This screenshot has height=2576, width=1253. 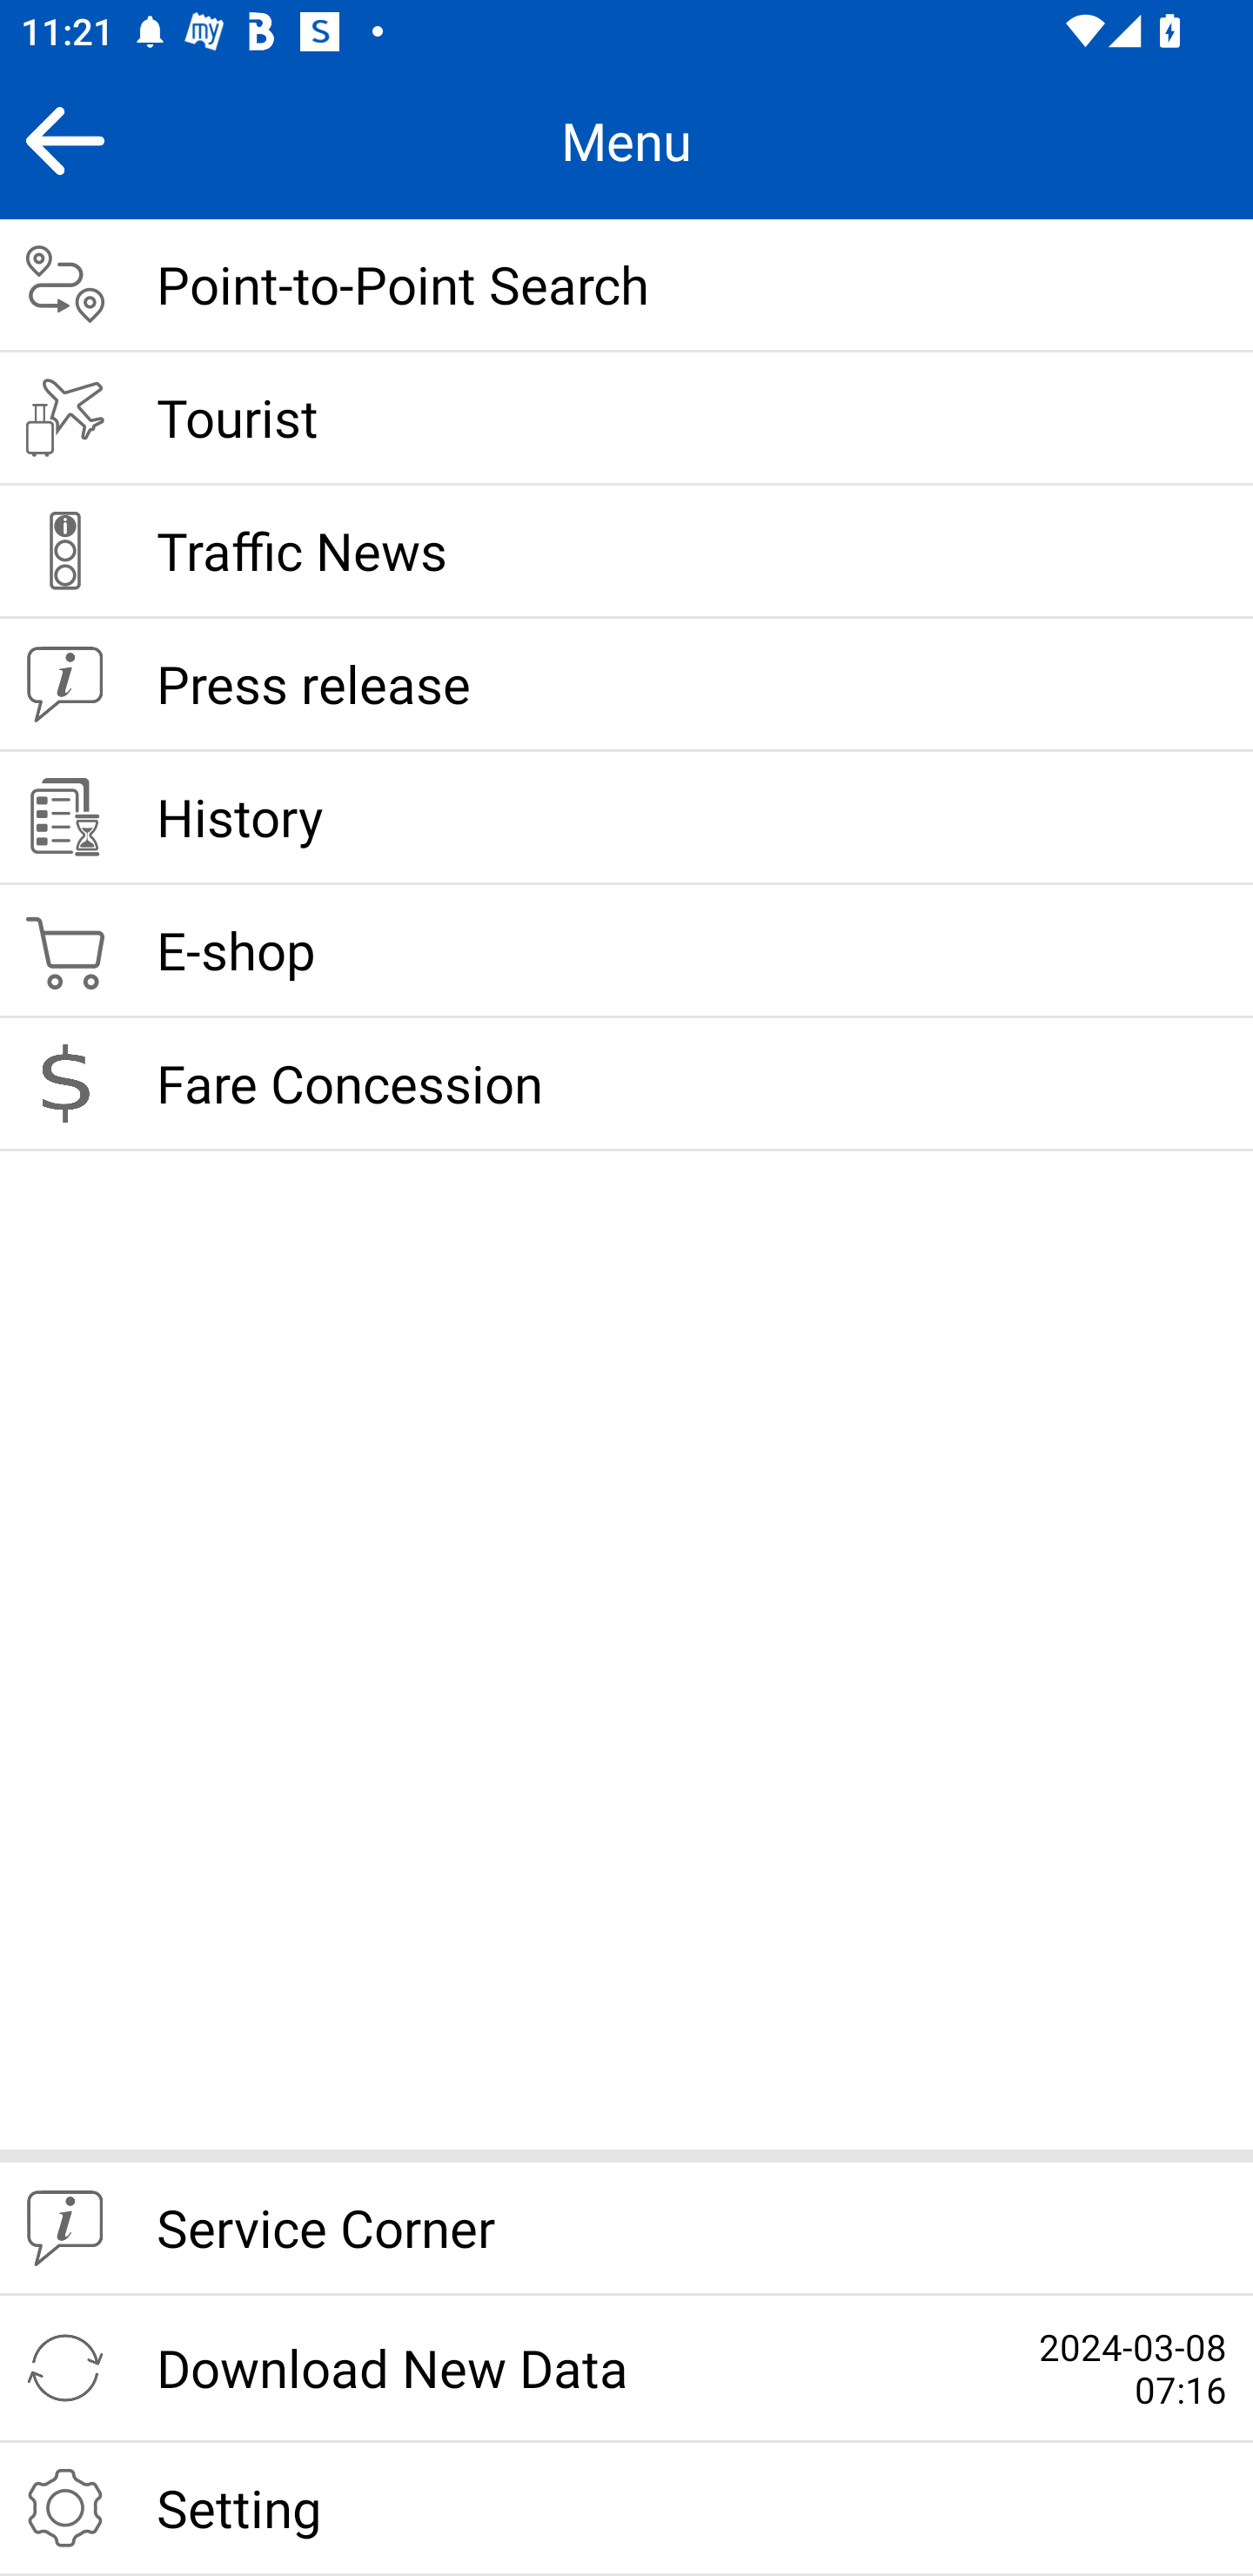 I want to click on Setting, so click(x=626, y=2509).